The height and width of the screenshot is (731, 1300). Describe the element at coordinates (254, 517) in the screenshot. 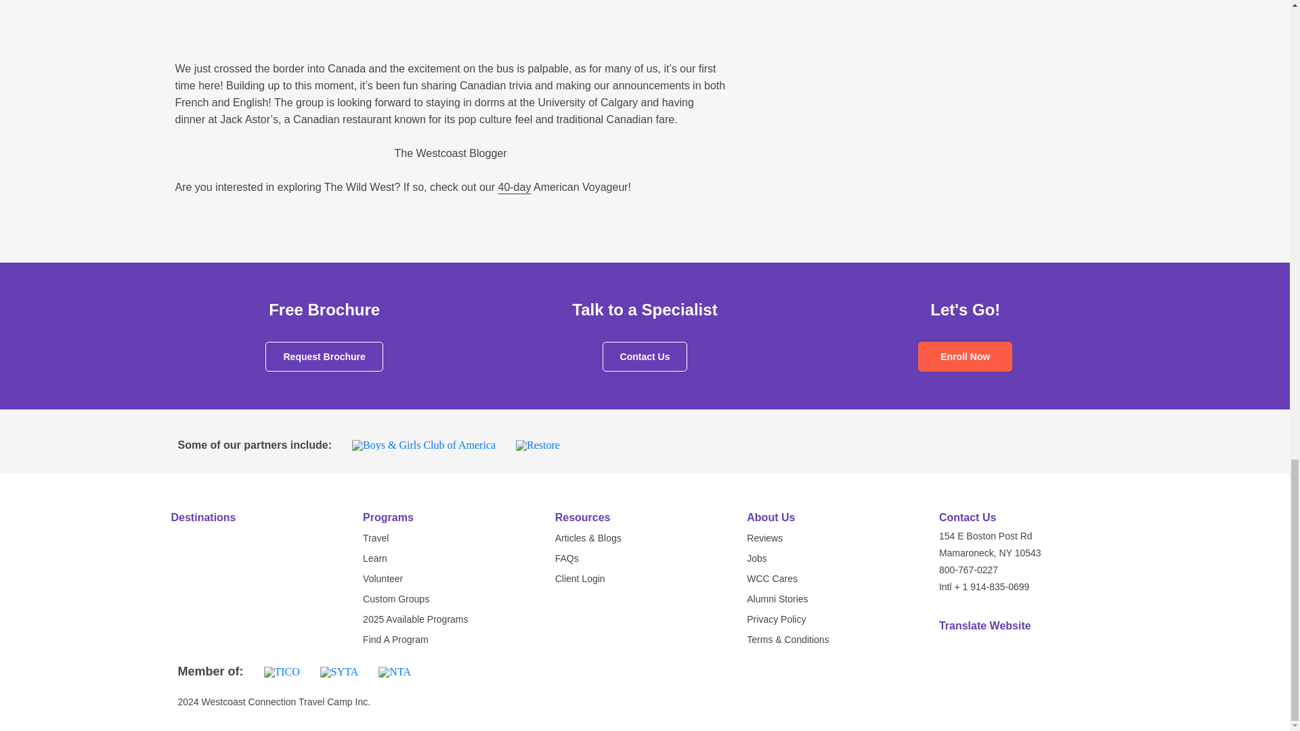

I see `View all Destinations` at that location.